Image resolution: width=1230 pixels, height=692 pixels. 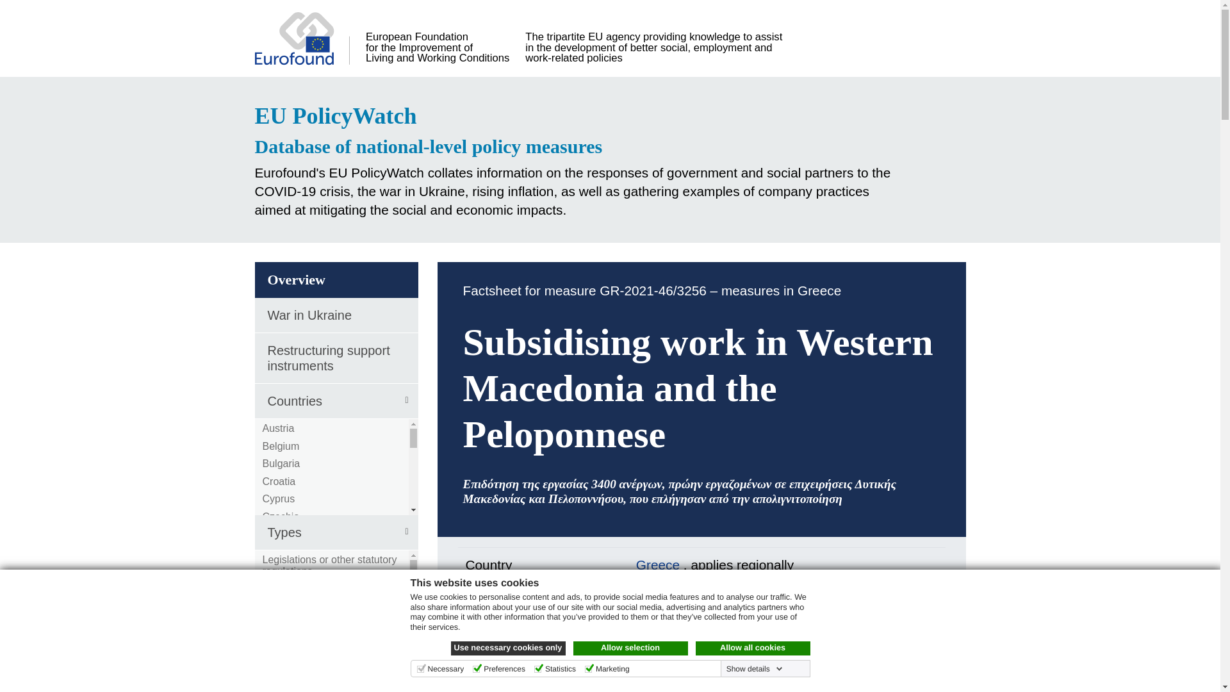 I want to click on Belgium, so click(x=281, y=446).